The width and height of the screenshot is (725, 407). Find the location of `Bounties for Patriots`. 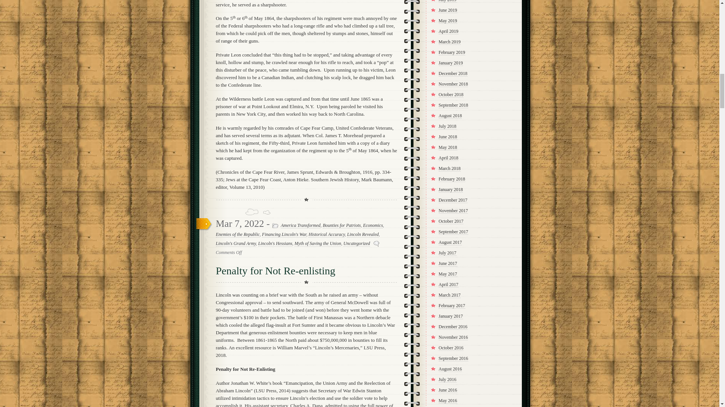

Bounties for Patriots is located at coordinates (342, 225).